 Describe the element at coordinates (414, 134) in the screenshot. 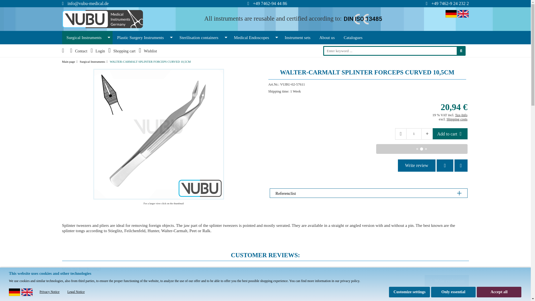

I see `1` at that location.